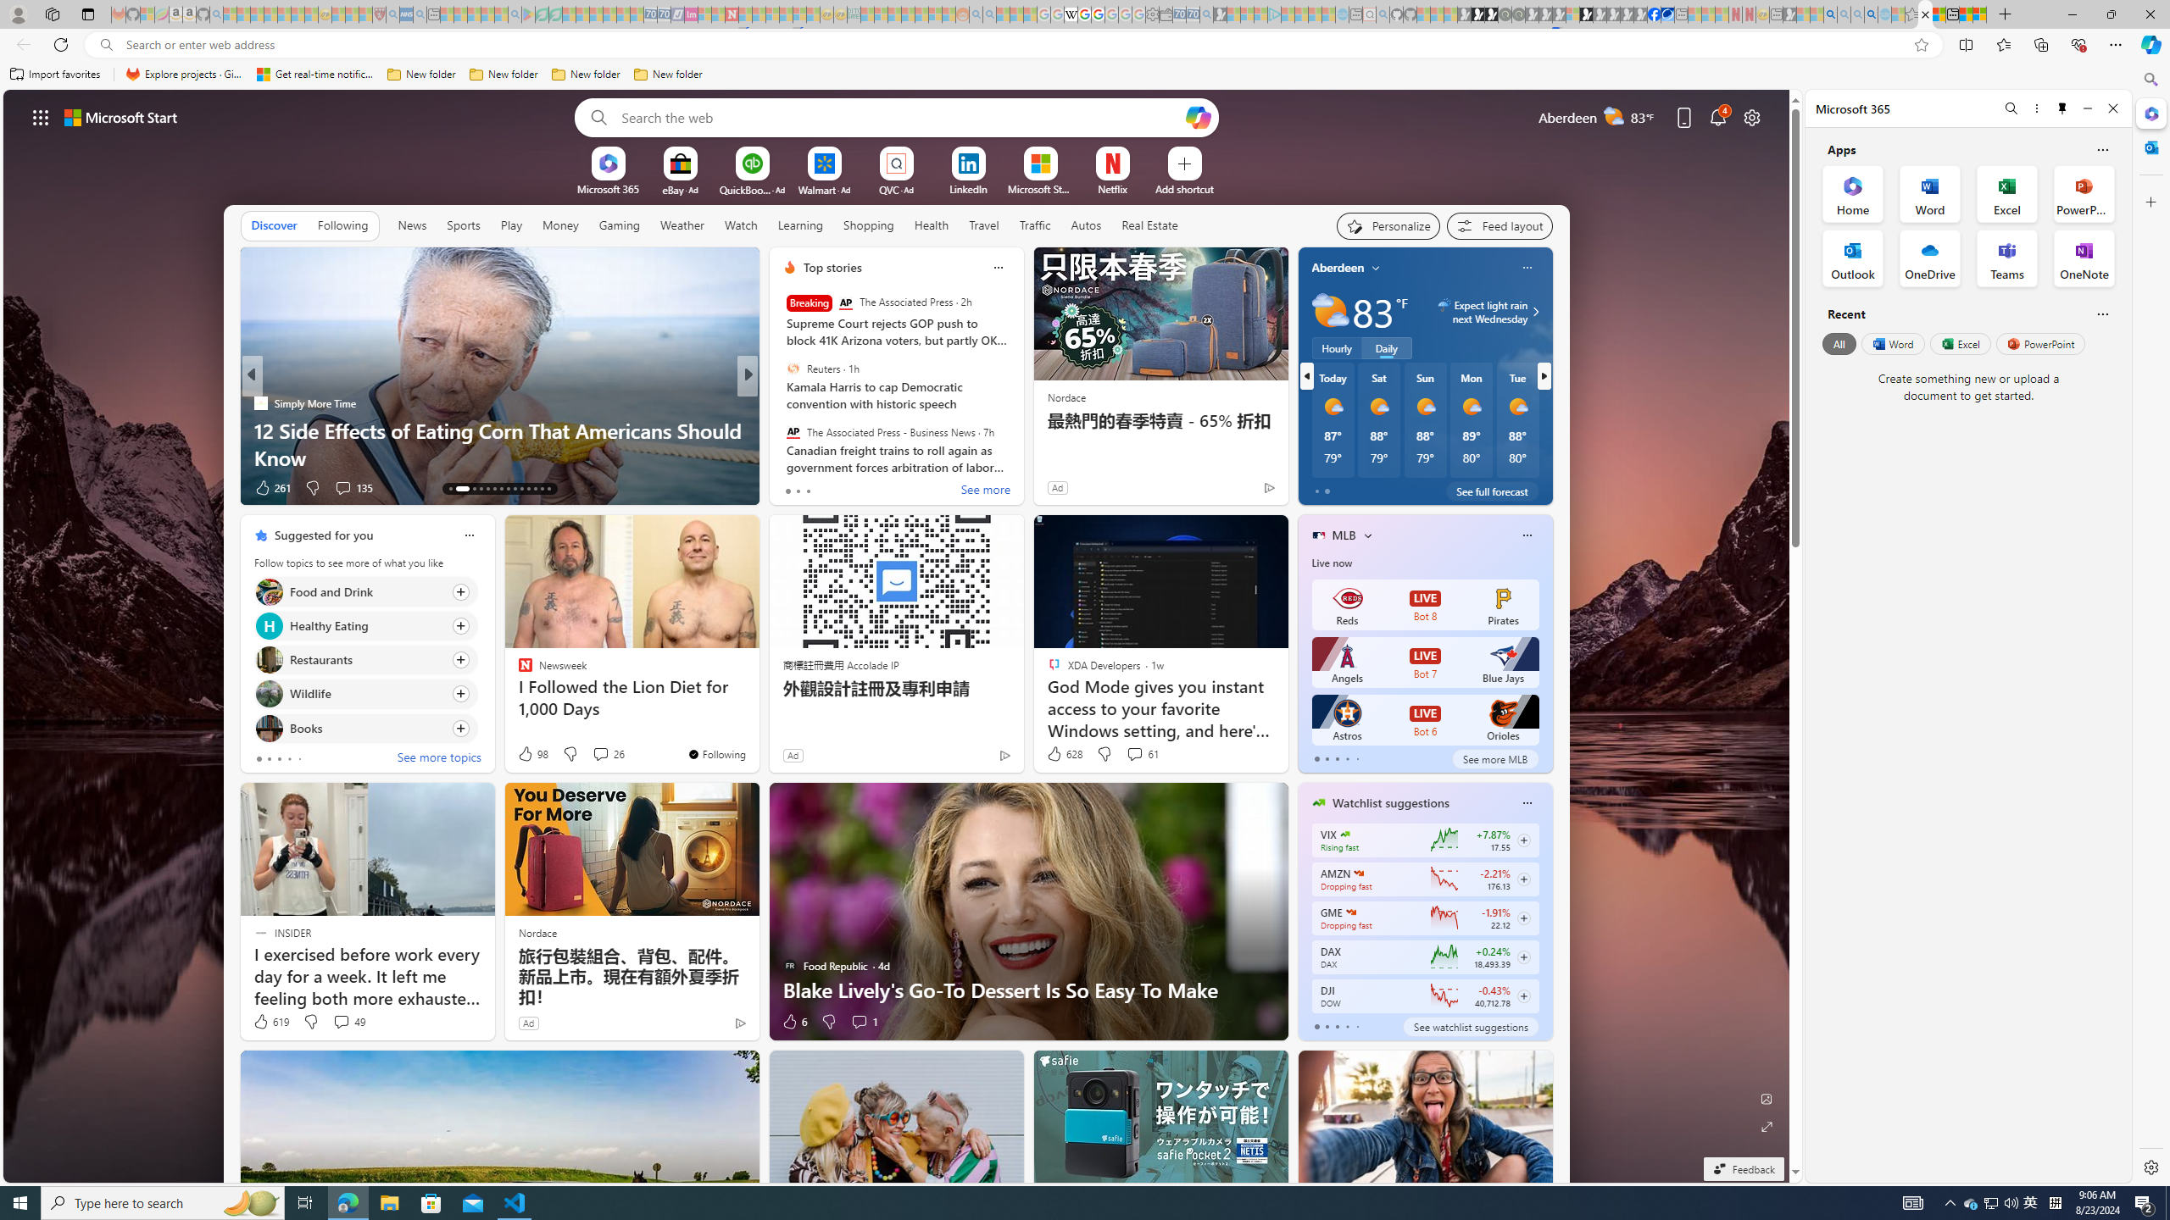  What do you see at coordinates (1544, 375) in the screenshot?
I see `next` at bounding box center [1544, 375].